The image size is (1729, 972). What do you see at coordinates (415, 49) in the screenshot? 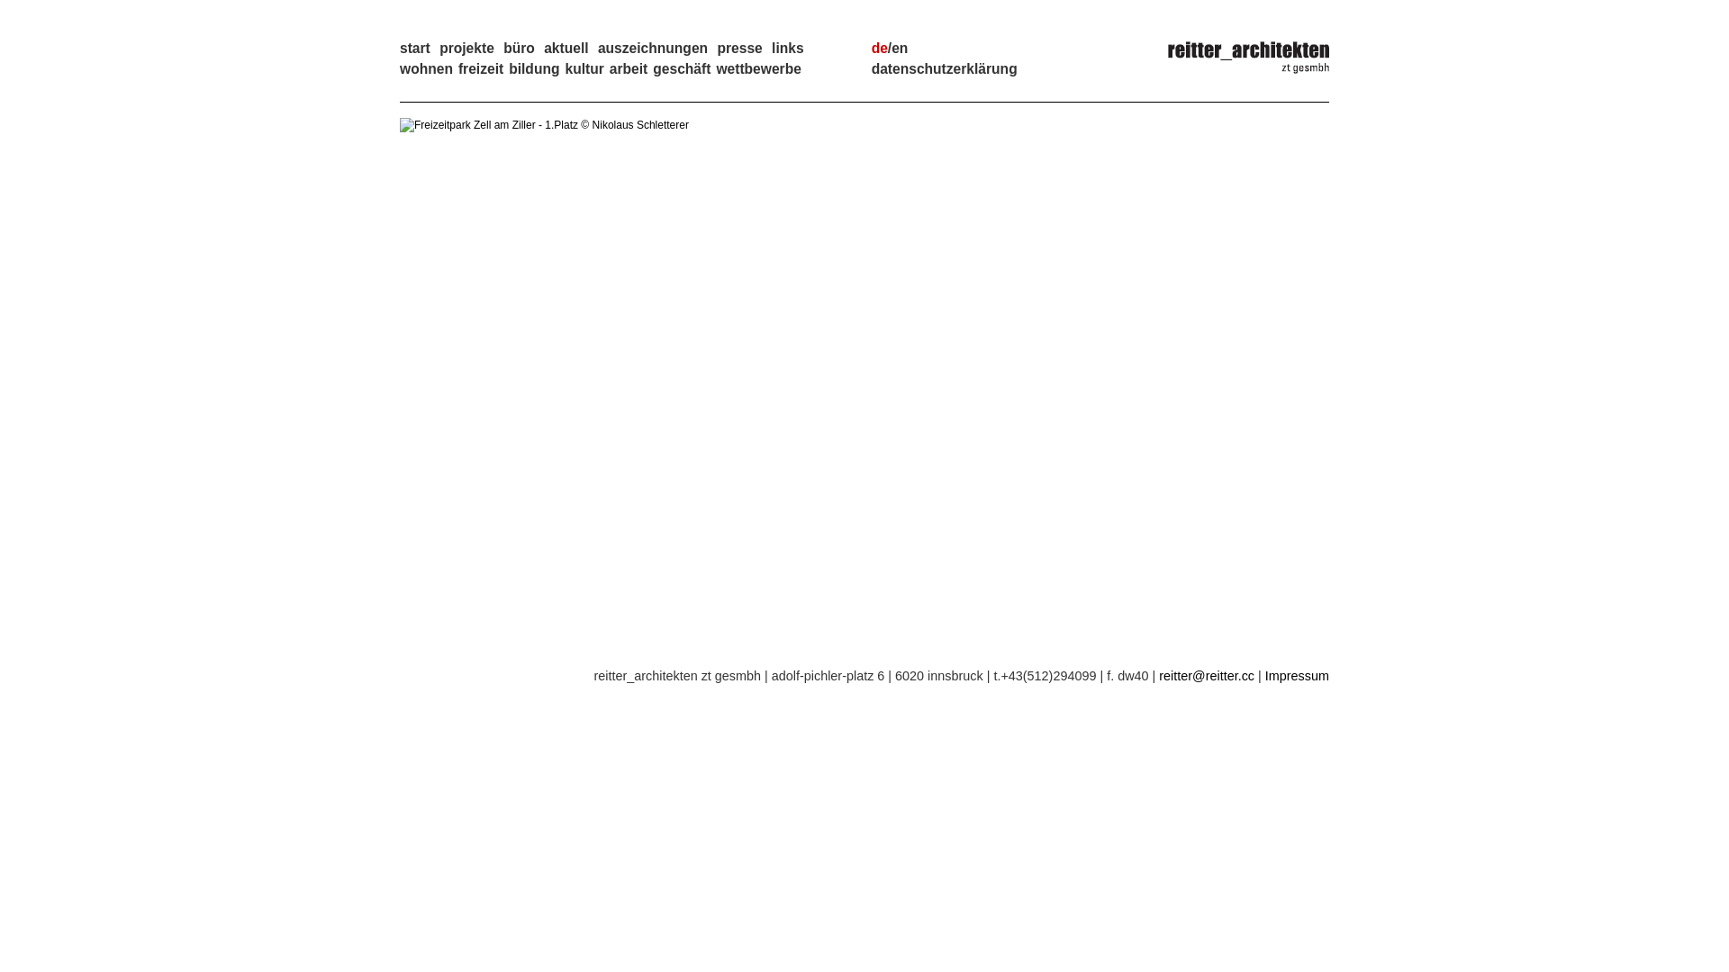
I see `start` at bounding box center [415, 49].